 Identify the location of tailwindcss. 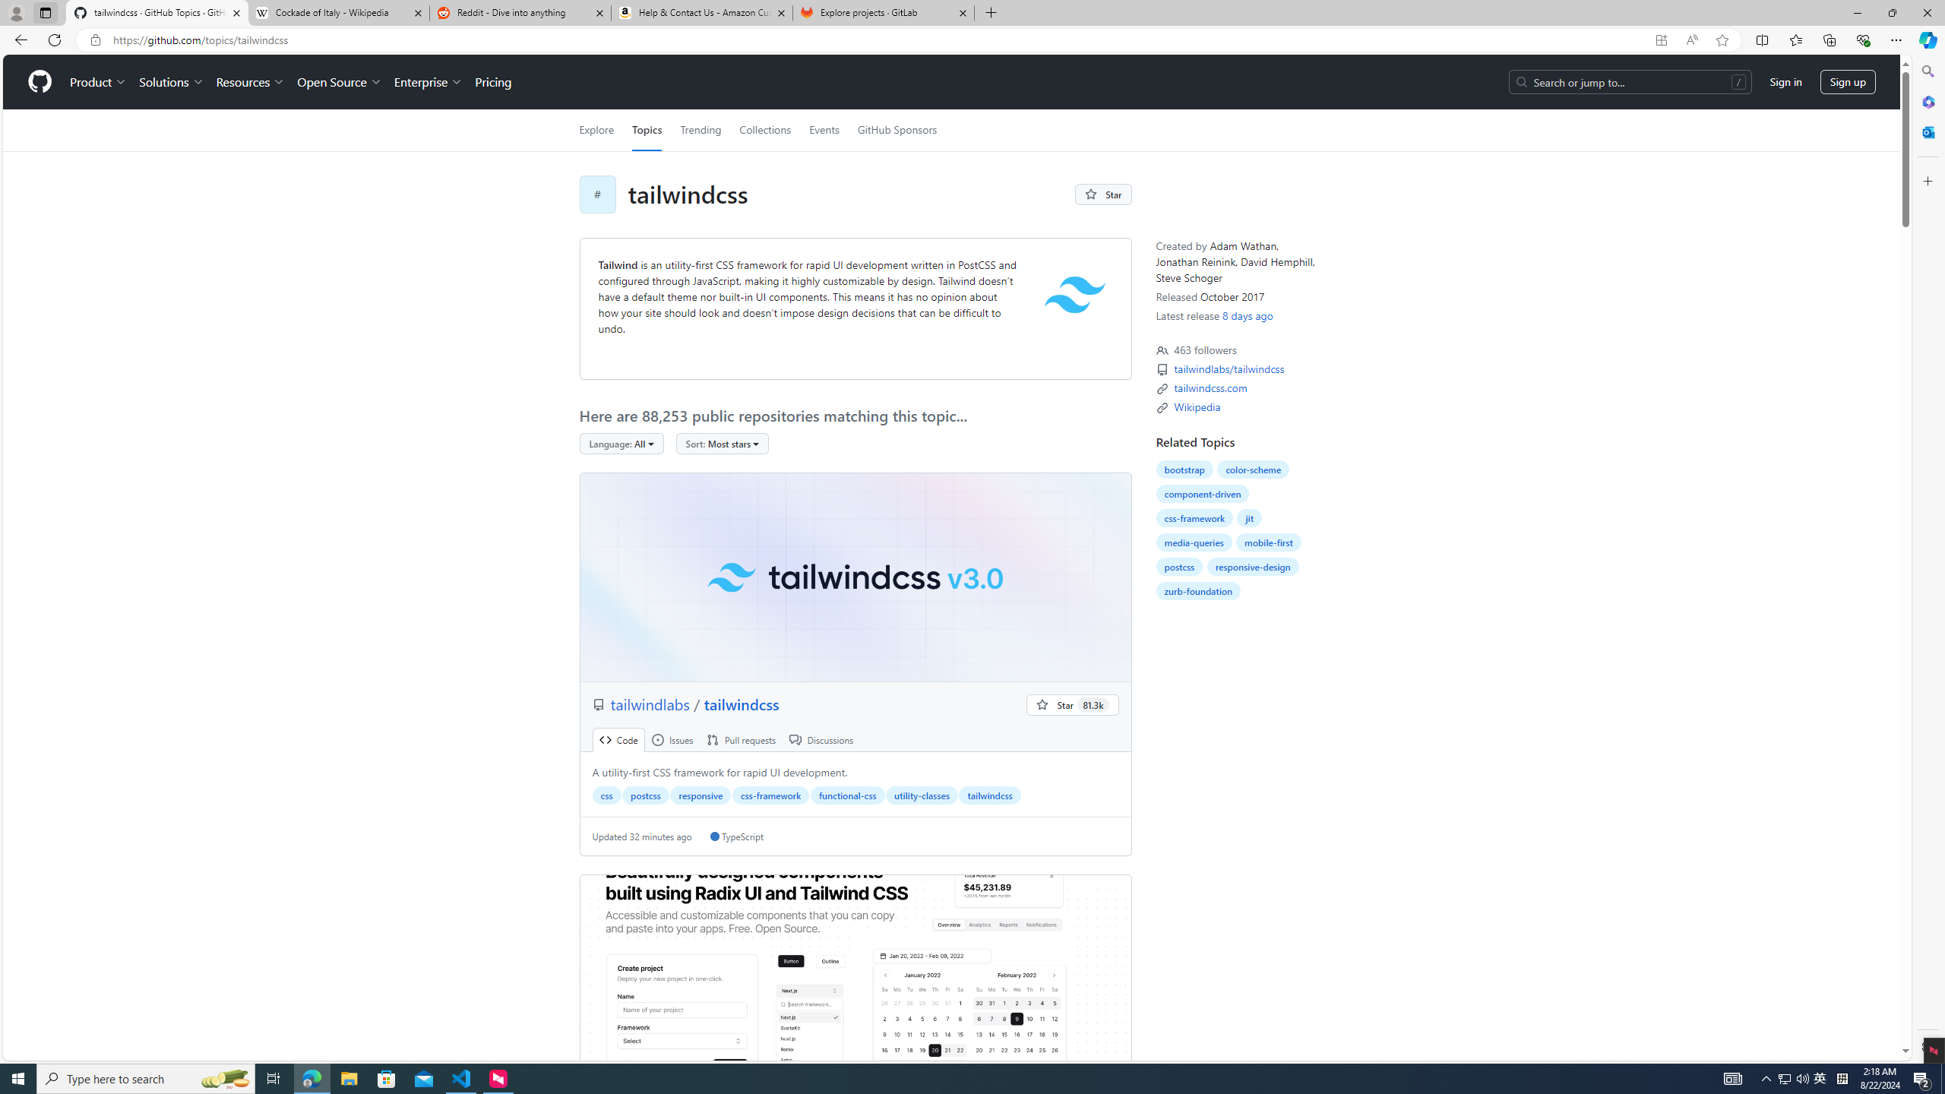
(855, 577).